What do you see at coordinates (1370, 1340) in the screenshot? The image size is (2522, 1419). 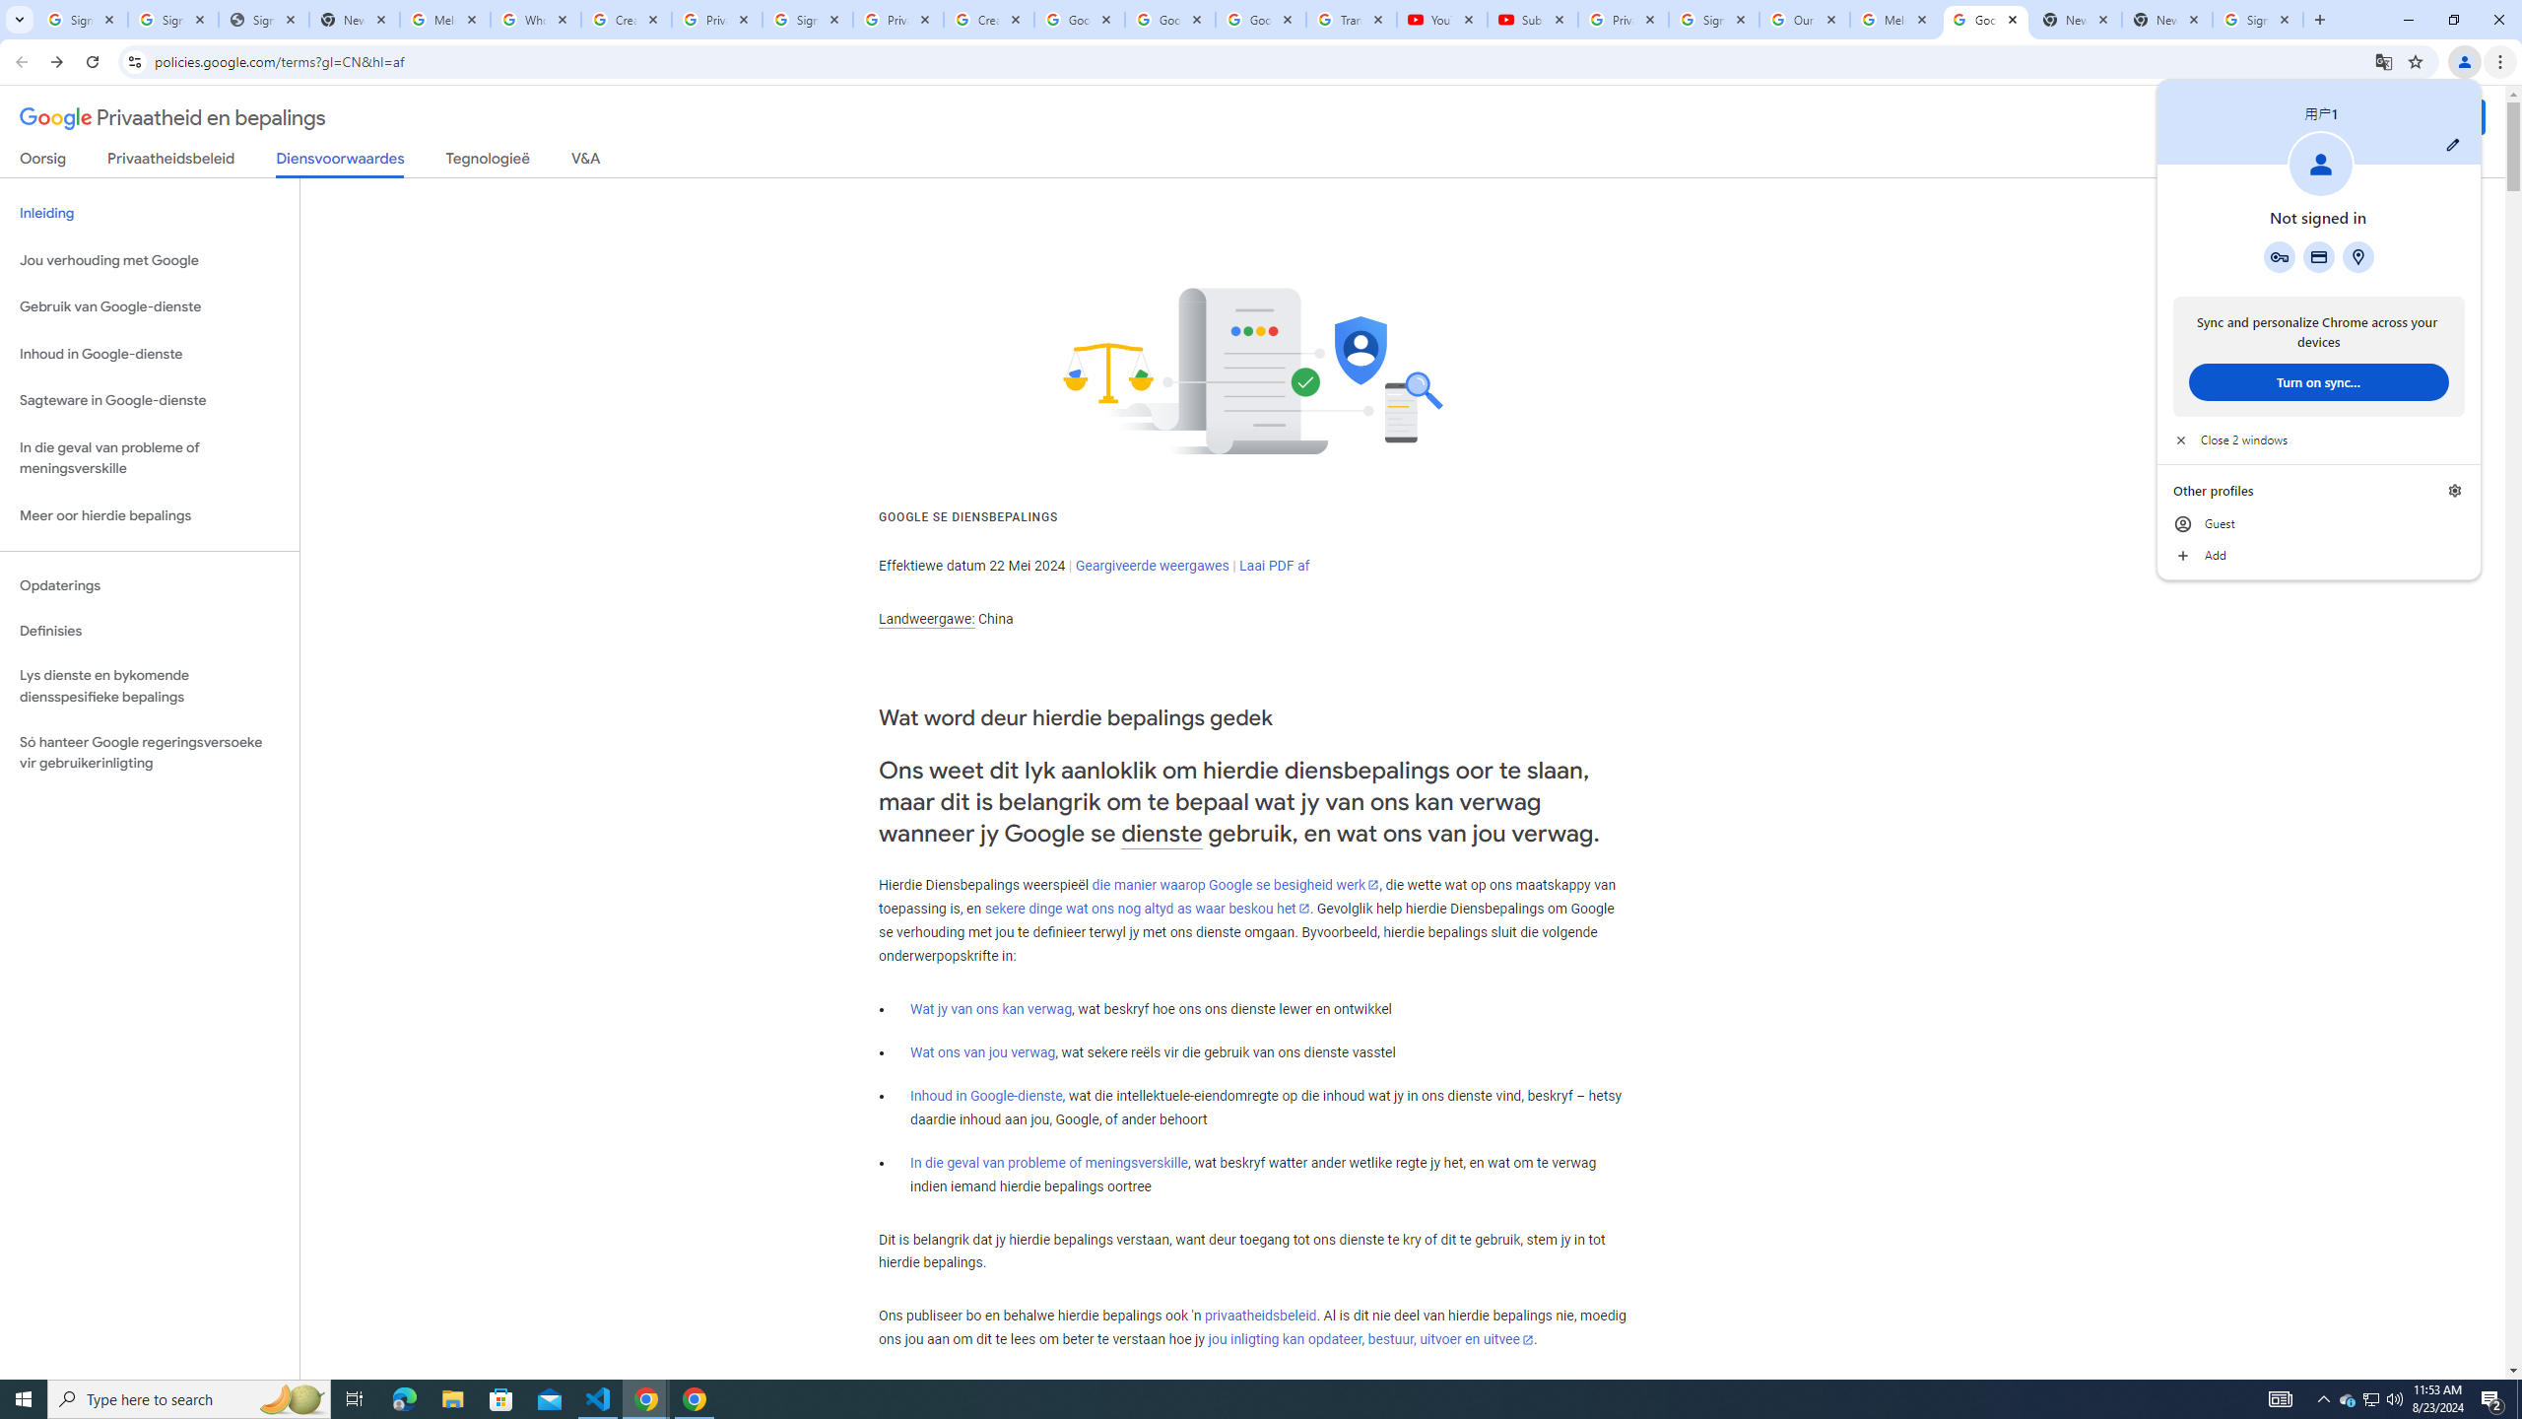 I see `jou inligting kan opdateer, bestuur, uitvoer en uitvee` at bounding box center [1370, 1340].